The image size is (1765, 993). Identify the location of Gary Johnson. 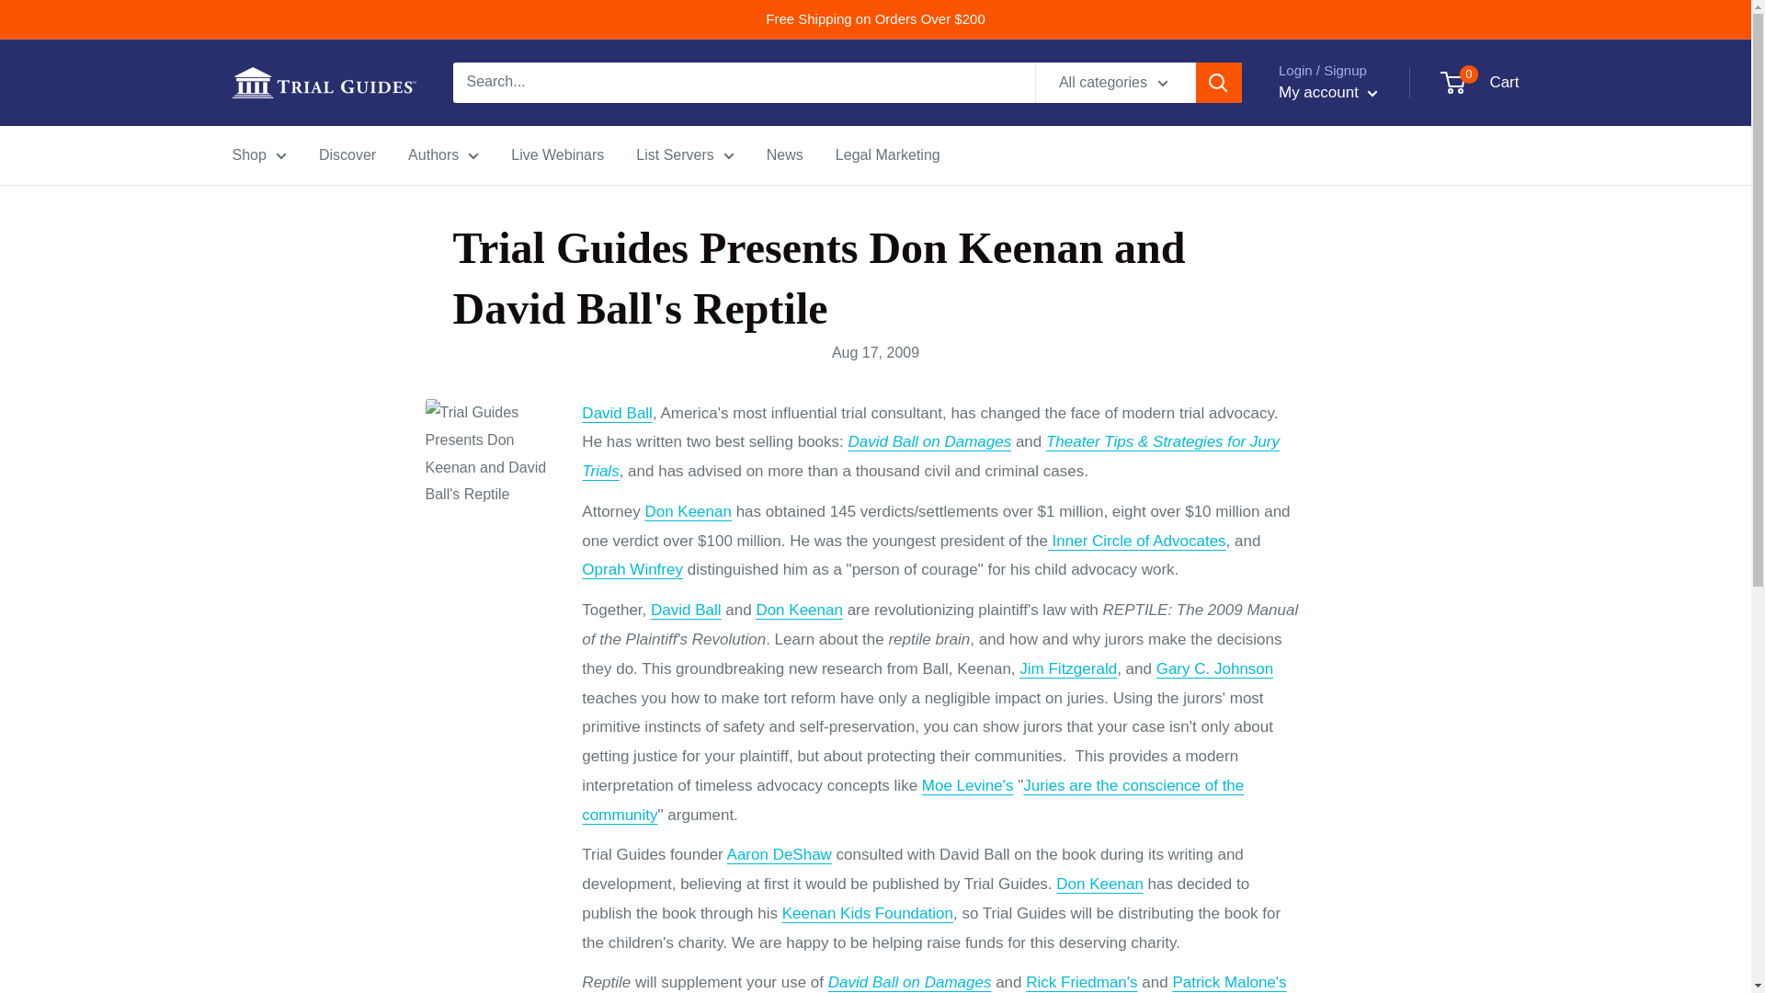
(1215, 668).